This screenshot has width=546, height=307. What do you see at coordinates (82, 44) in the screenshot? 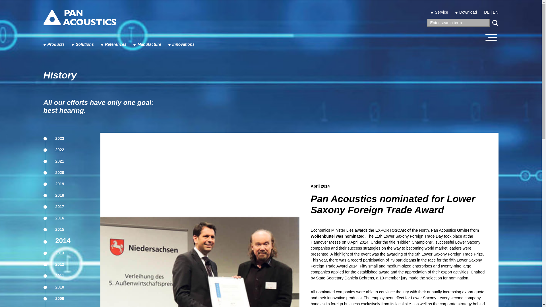
I see `Solutions` at bounding box center [82, 44].